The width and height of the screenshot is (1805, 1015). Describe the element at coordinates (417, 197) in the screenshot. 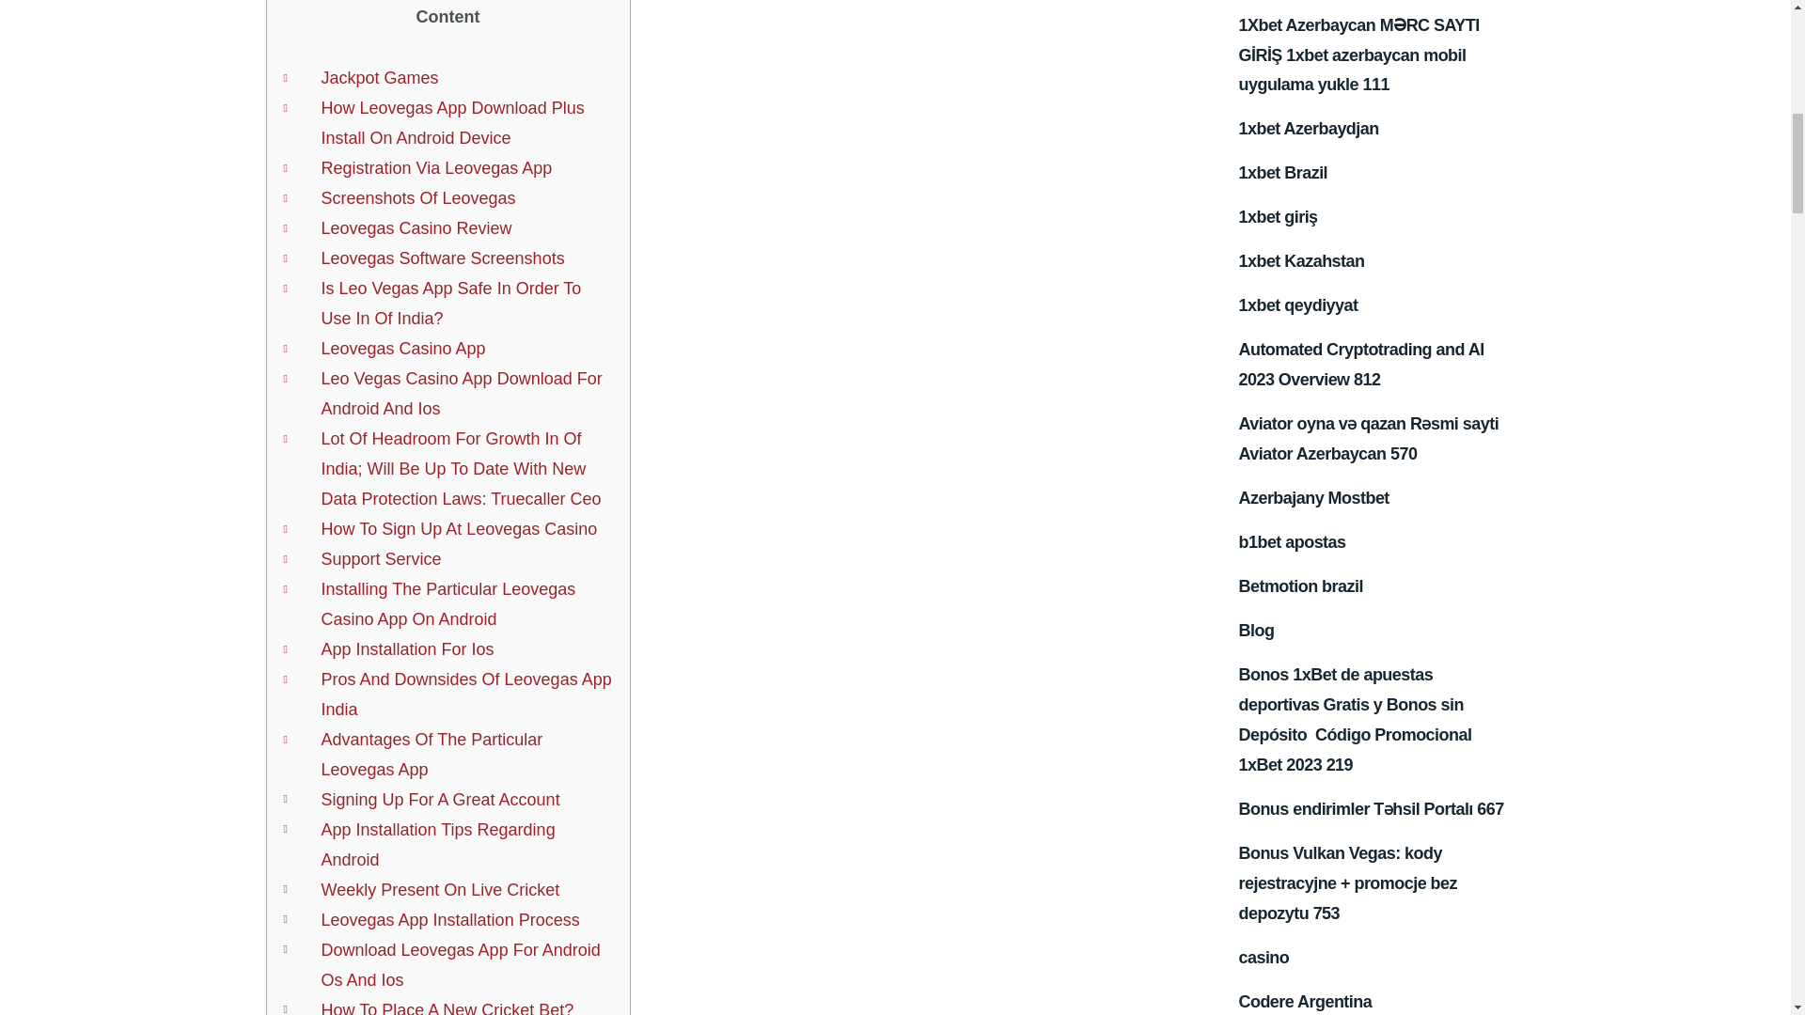

I see `Screenshots Of Leovegas` at that location.